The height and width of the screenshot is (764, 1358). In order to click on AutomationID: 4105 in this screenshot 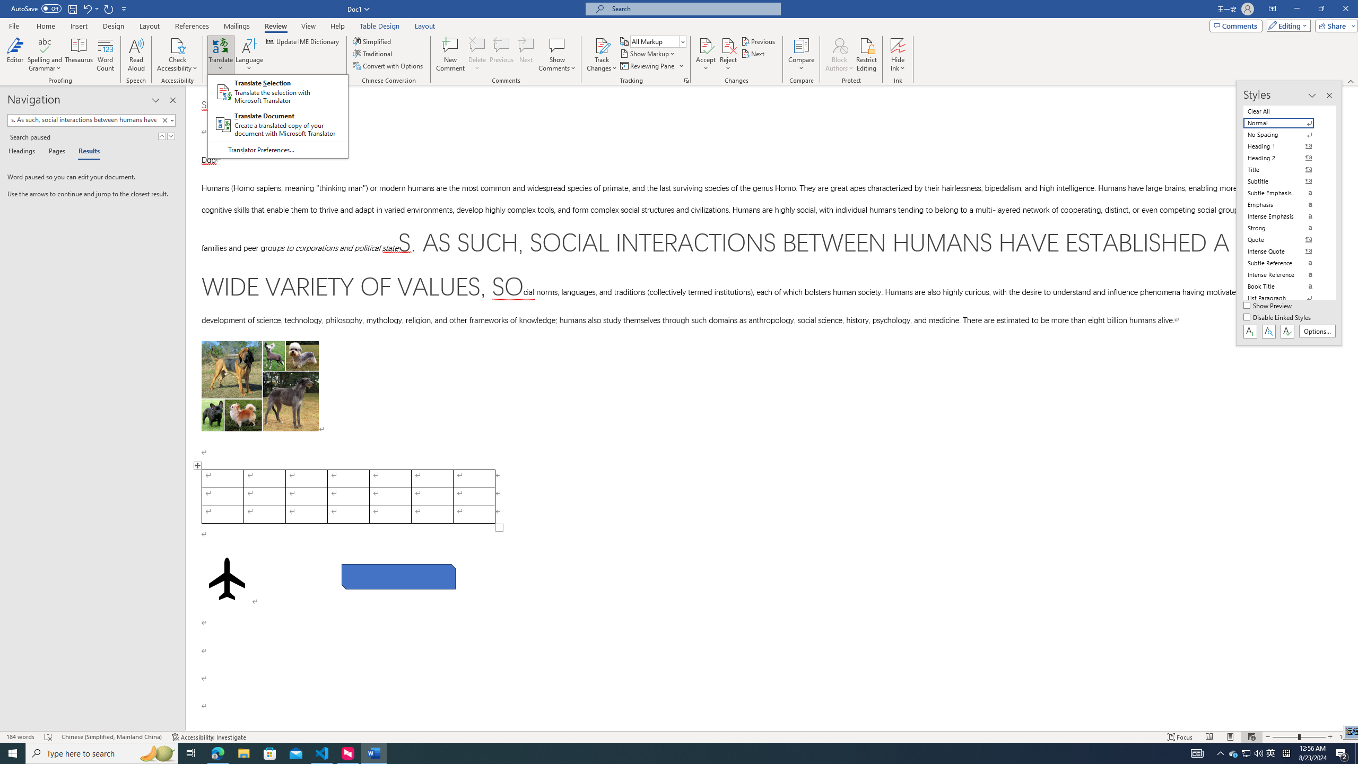, I will do `click(1197, 753)`.